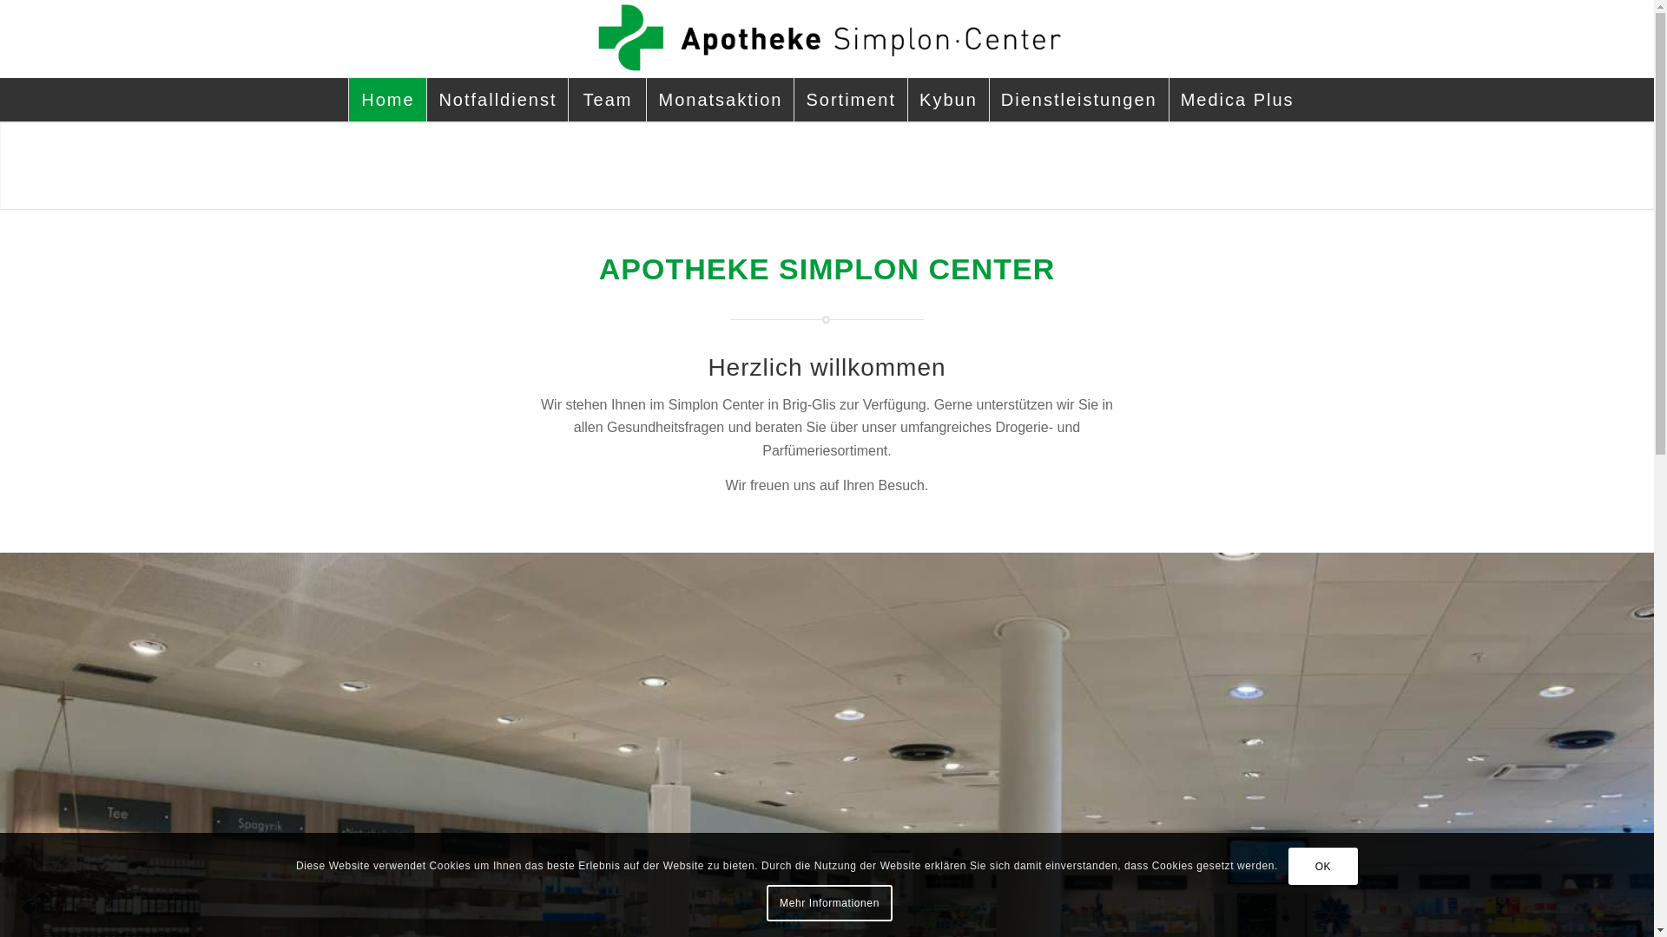 Image resolution: width=1667 pixels, height=937 pixels. What do you see at coordinates (387, 100) in the screenshot?
I see `Home` at bounding box center [387, 100].